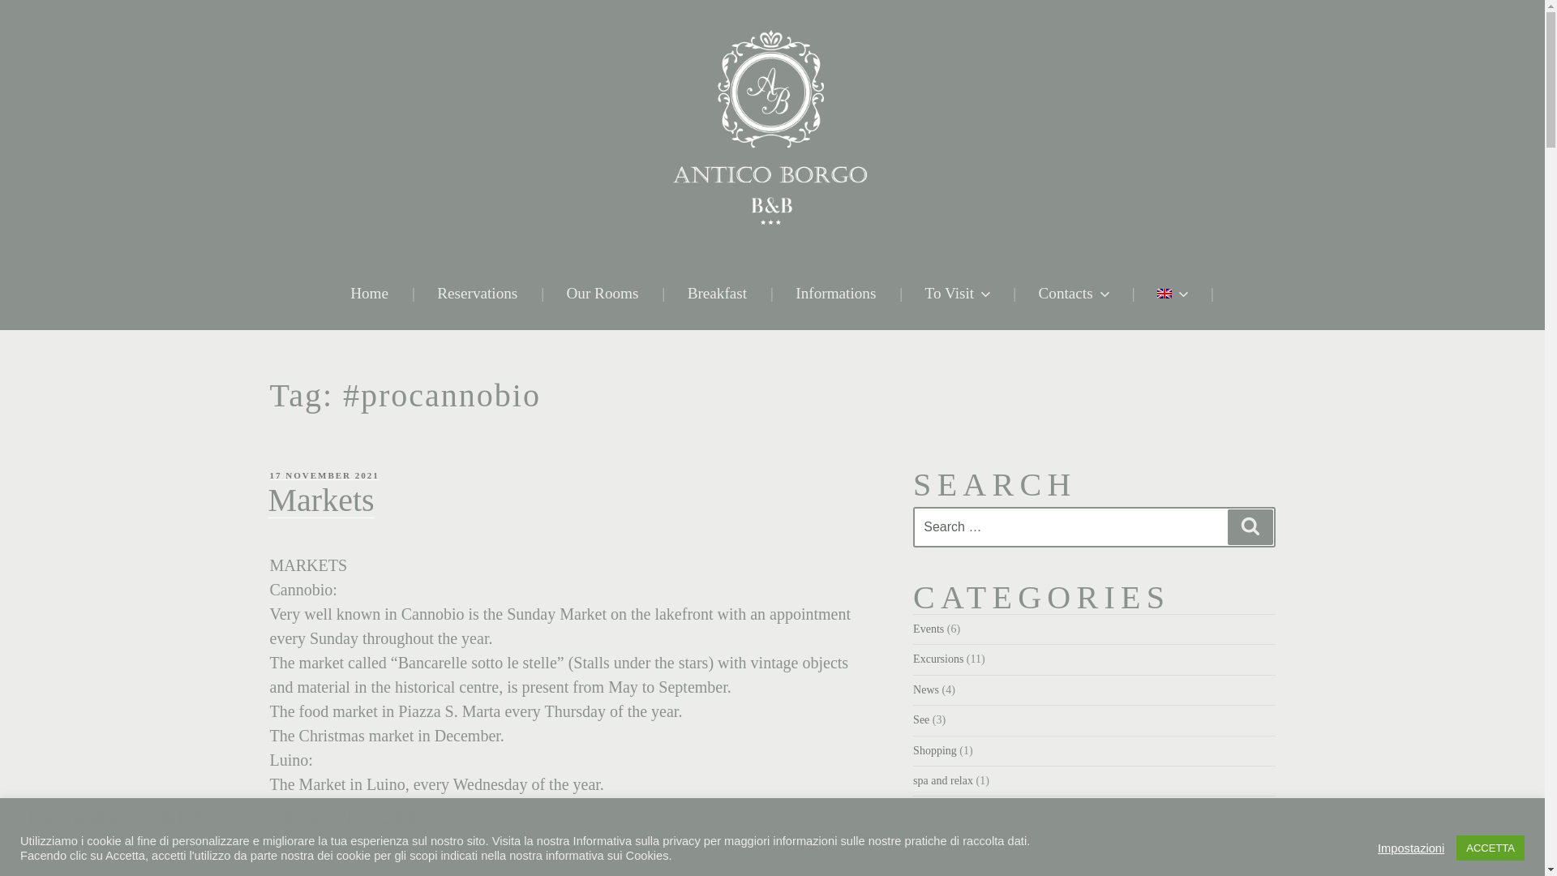  What do you see at coordinates (480, 294) in the screenshot?
I see `Reservations` at bounding box center [480, 294].